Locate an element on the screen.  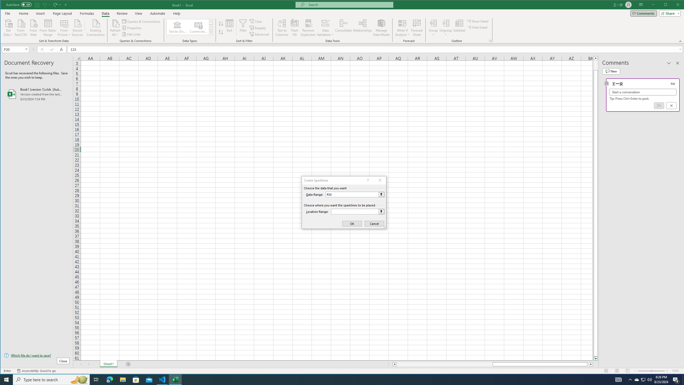
Text to Columns... is located at coordinates (282, 28).